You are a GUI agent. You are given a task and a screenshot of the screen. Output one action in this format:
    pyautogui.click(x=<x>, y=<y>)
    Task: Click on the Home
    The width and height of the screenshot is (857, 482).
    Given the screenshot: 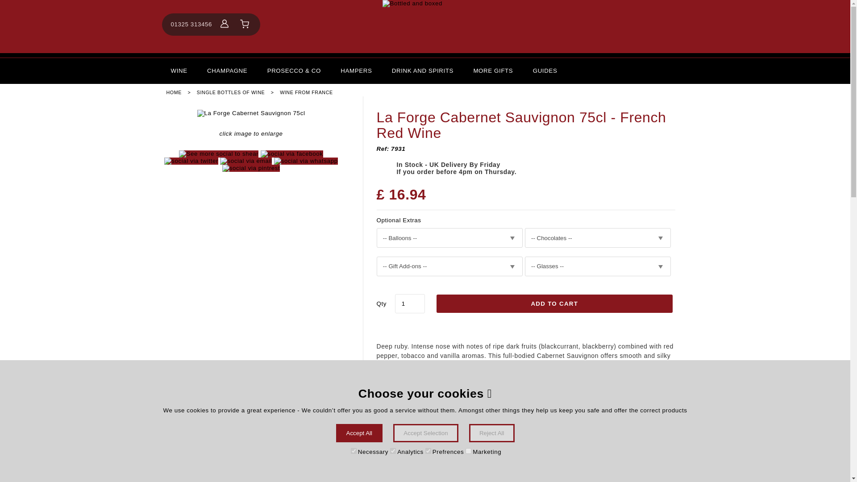 What is the action you would take?
    pyautogui.click(x=425, y=26)
    